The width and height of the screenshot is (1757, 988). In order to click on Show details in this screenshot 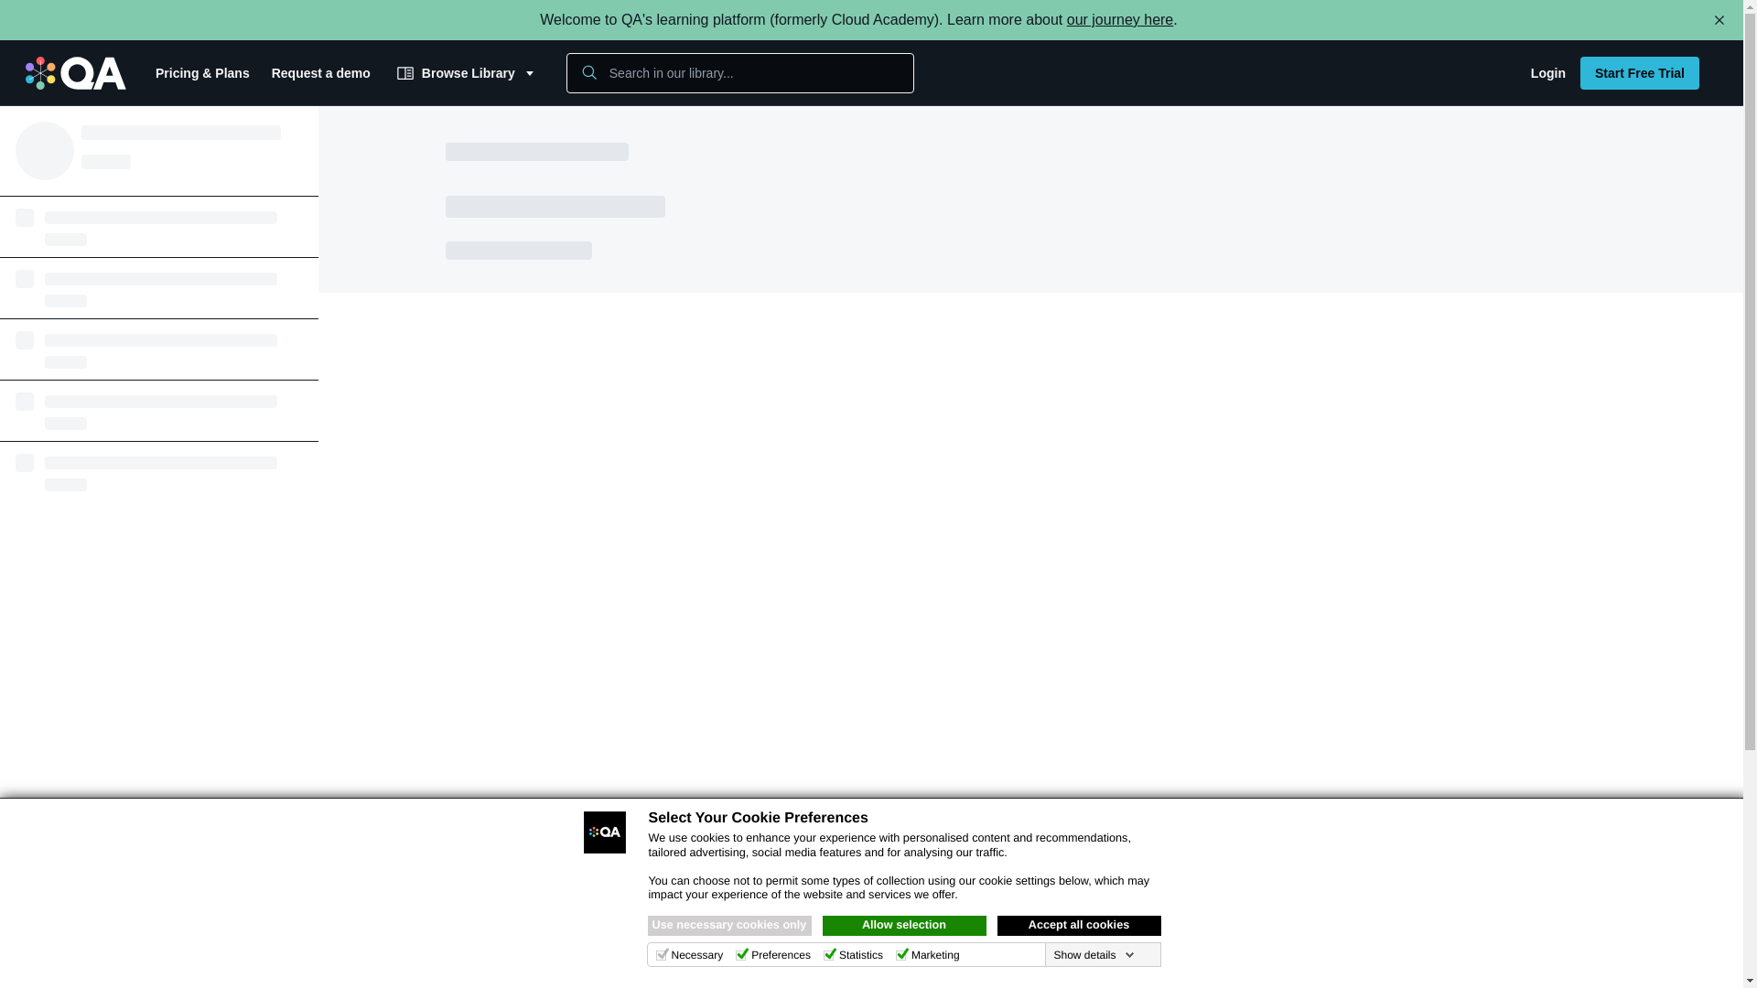, I will do `click(1093, 954)`.